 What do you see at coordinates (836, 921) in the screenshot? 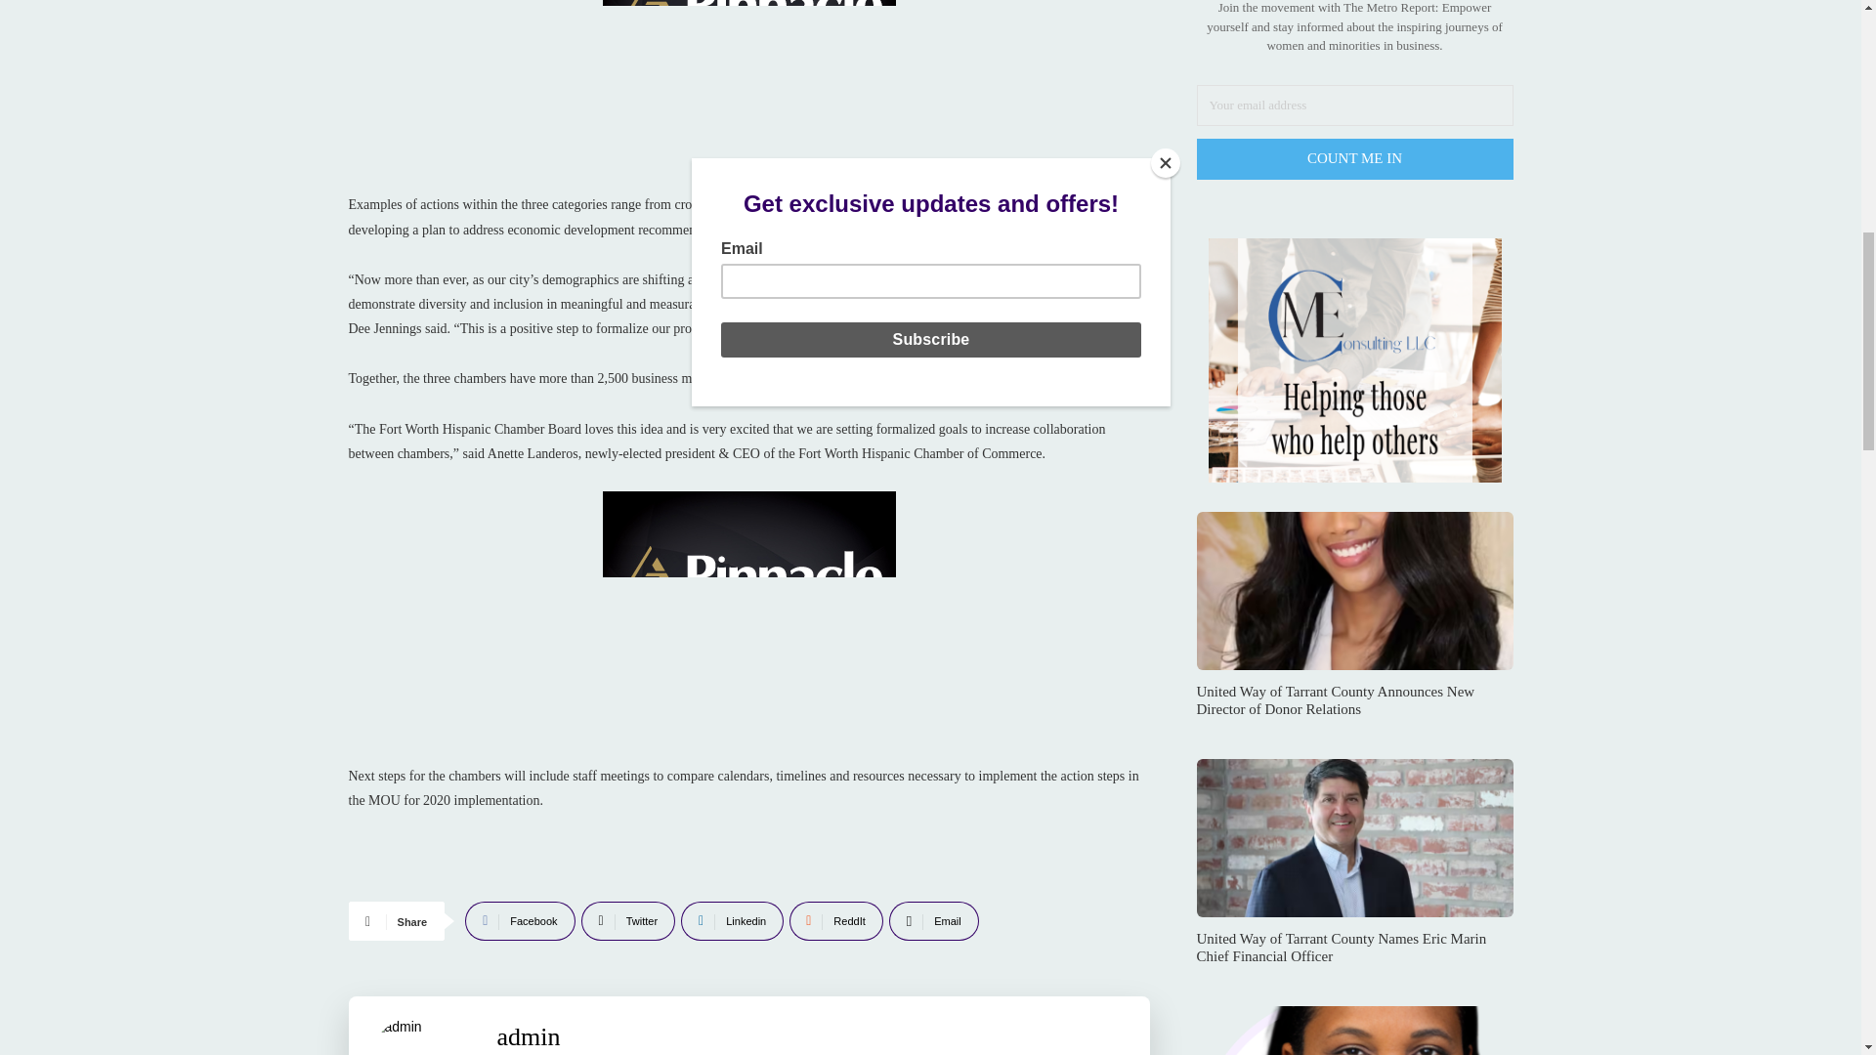
I see `ReddIt` at bounding box center [836, 921].